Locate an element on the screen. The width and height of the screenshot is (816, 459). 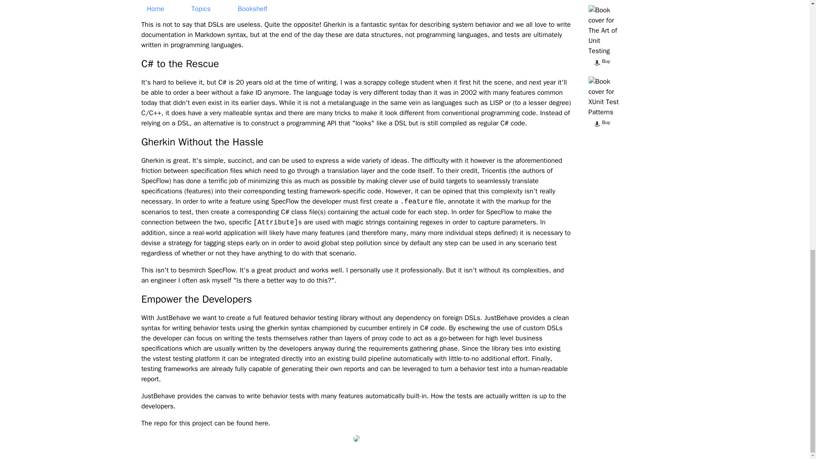
tagging is located at coordinates (214, 243).